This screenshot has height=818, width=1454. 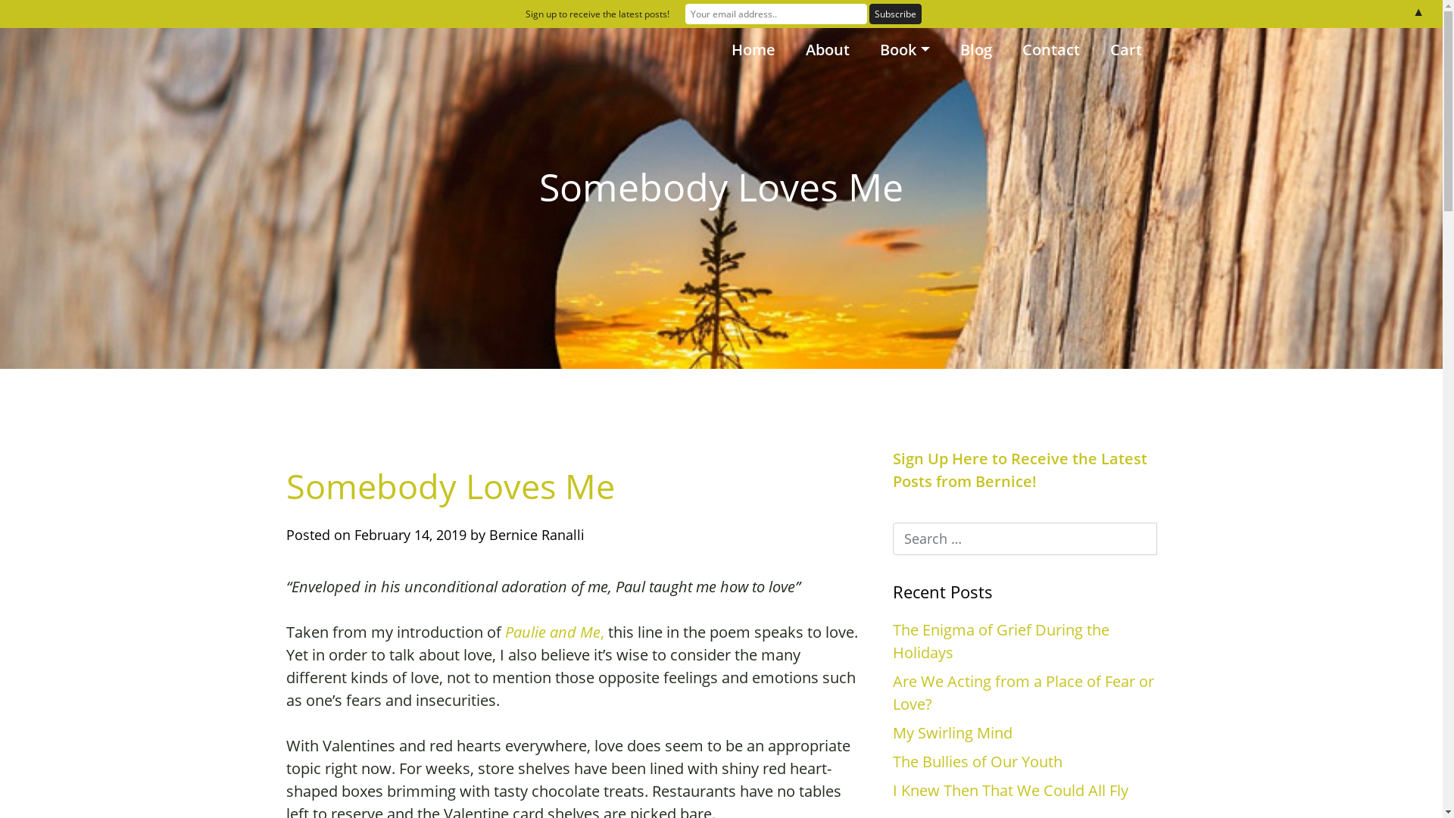 I want to click on Sign Up Here to Receive the Latest Posts from Bernice!, so click(x=1020, y=470).